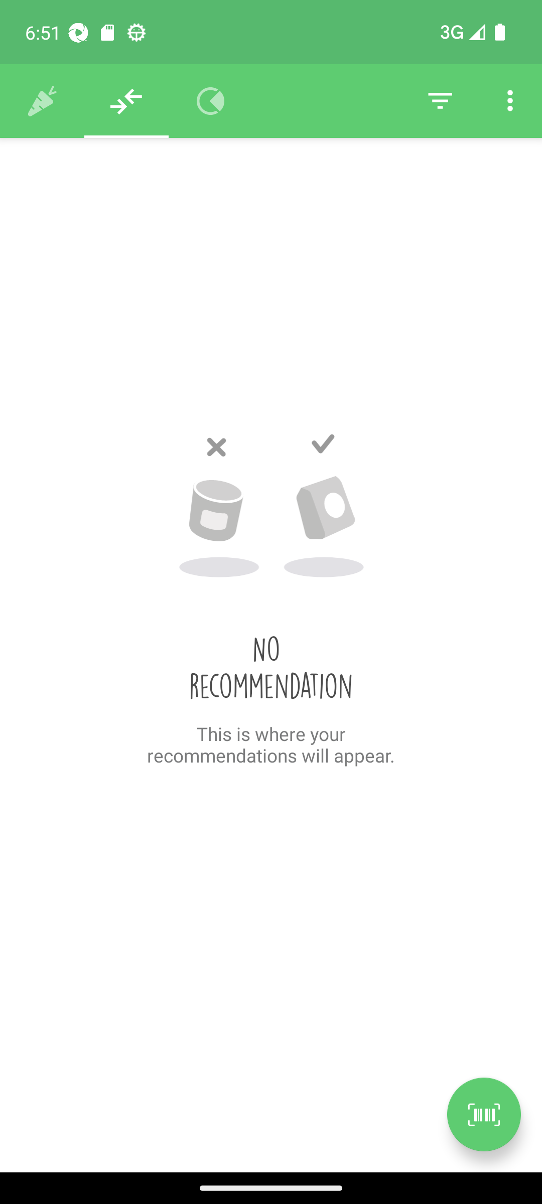 The image size is (542, 1204). What do you see at coordinates (510, 101) in the screenshot?
I see `Settings` at bounding box center [510, 101].